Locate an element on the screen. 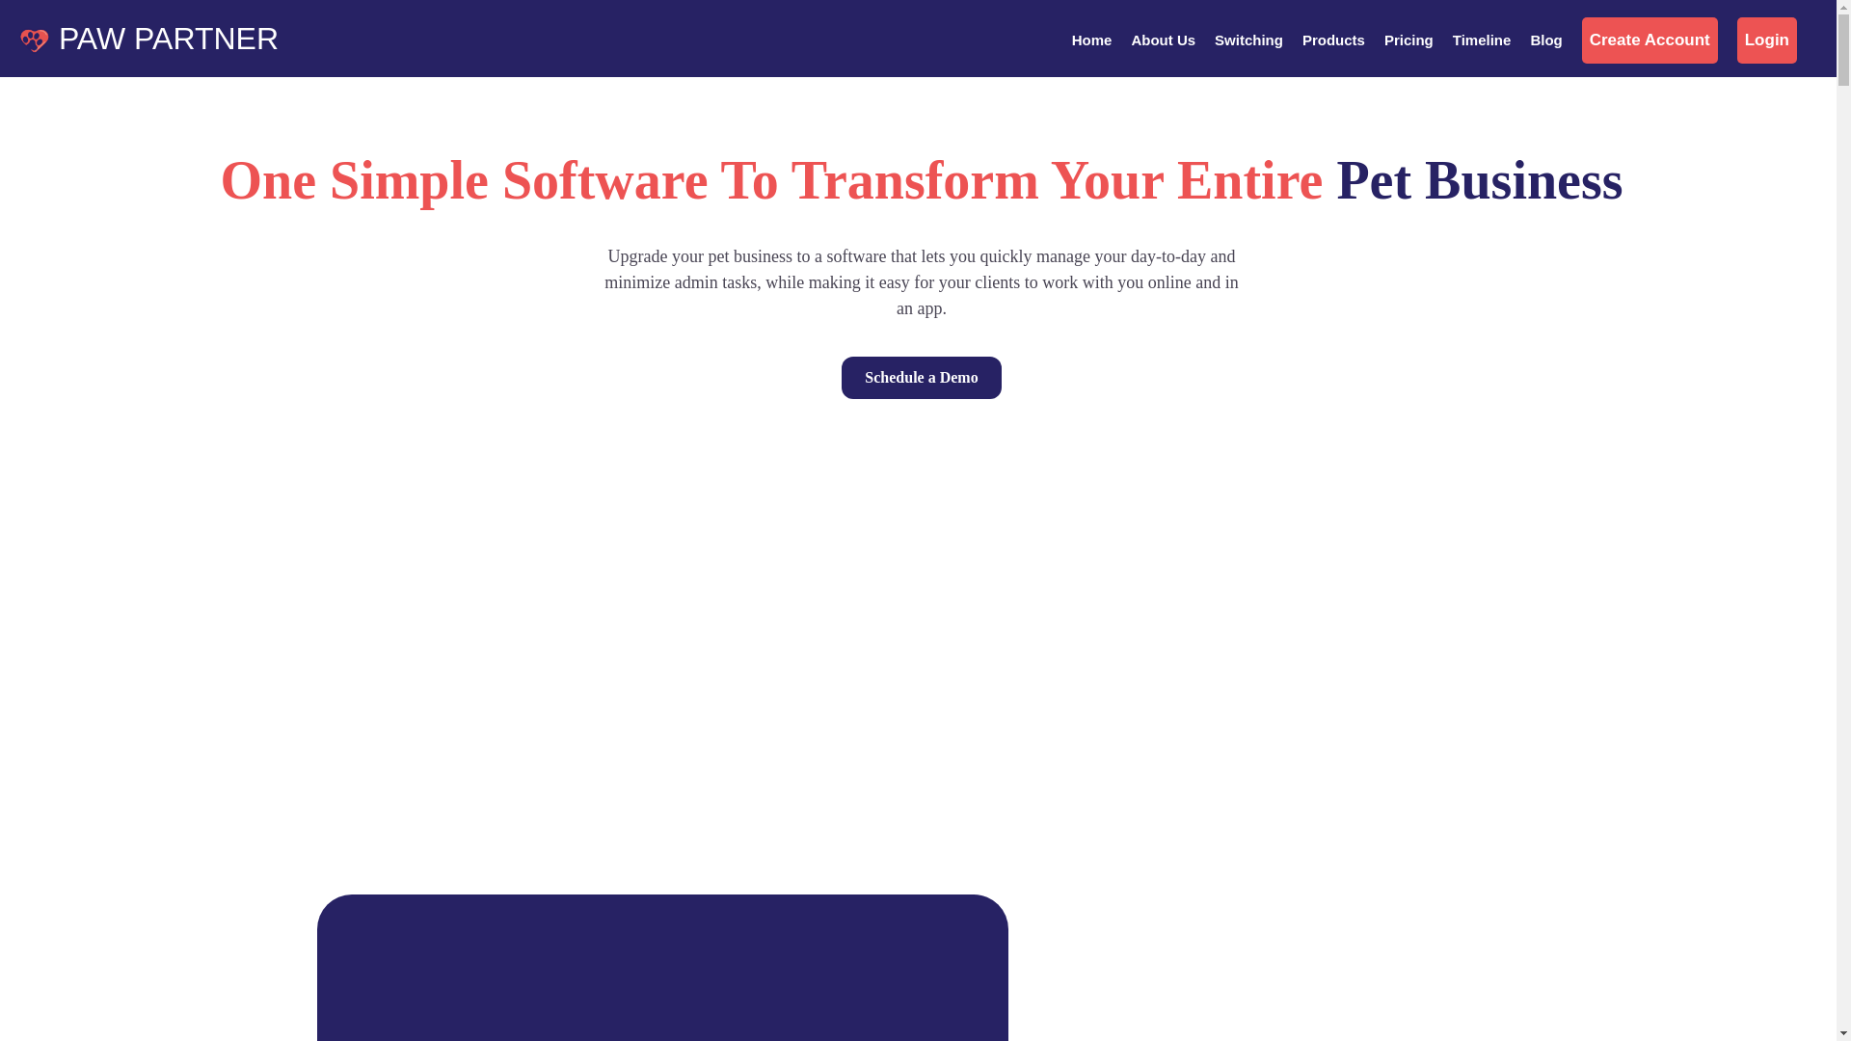 The height and width of the screenshot is (1041, 1851). Home is located at coordinates (1101, 40).